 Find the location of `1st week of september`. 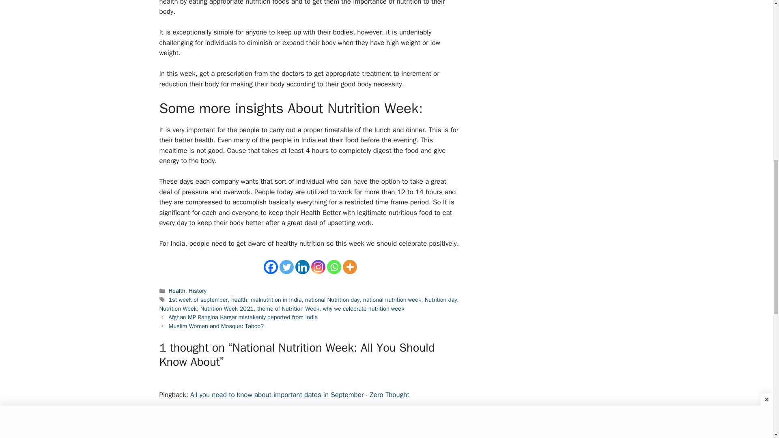

1st week of september is located at coordinates (198, 300).